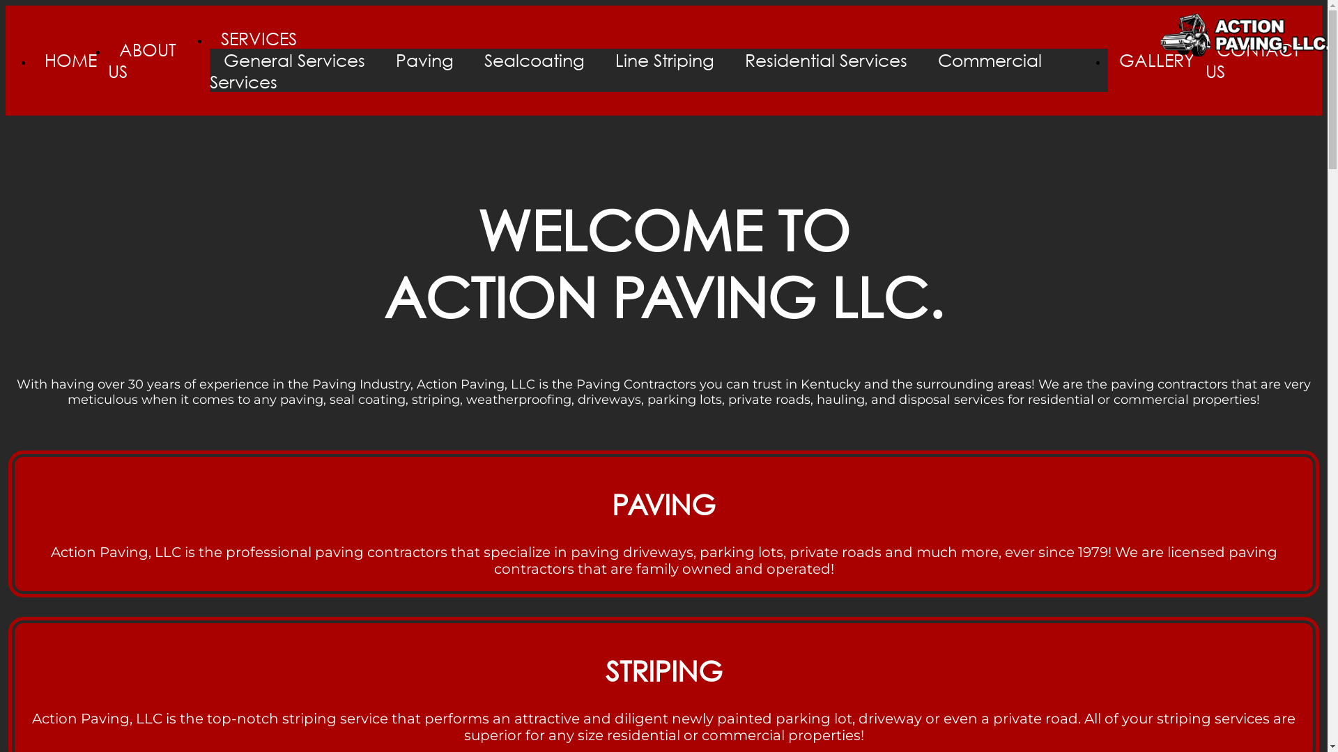 The height and width of the screenshot is (752, 1338). I want to click on Sealcoating, so click(535, 60).